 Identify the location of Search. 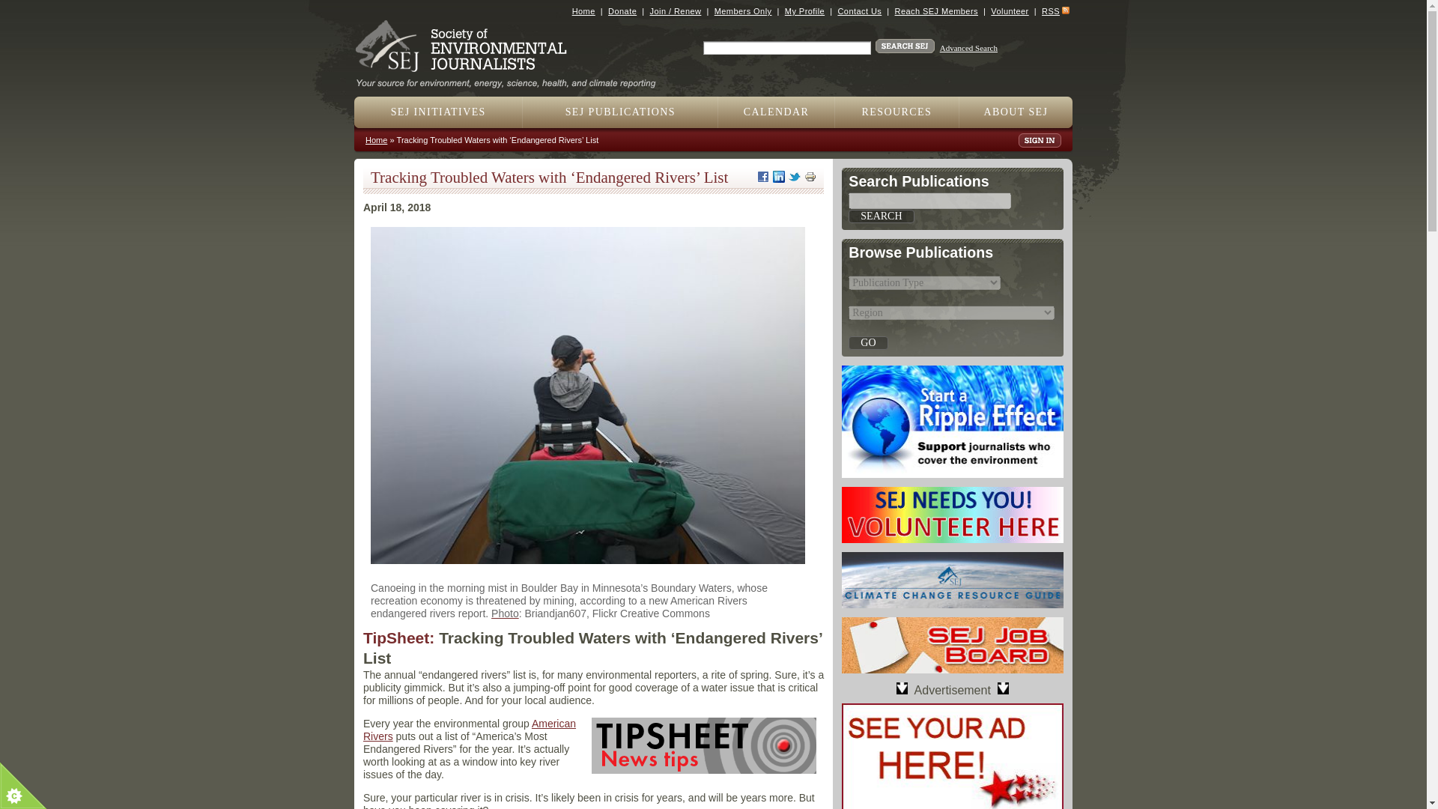
(881, 216).